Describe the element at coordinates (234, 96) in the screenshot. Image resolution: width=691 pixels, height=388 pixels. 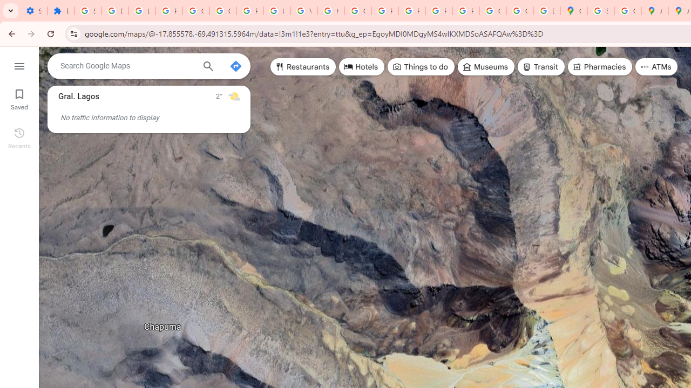
I see `Mostly cloudy` at that location.